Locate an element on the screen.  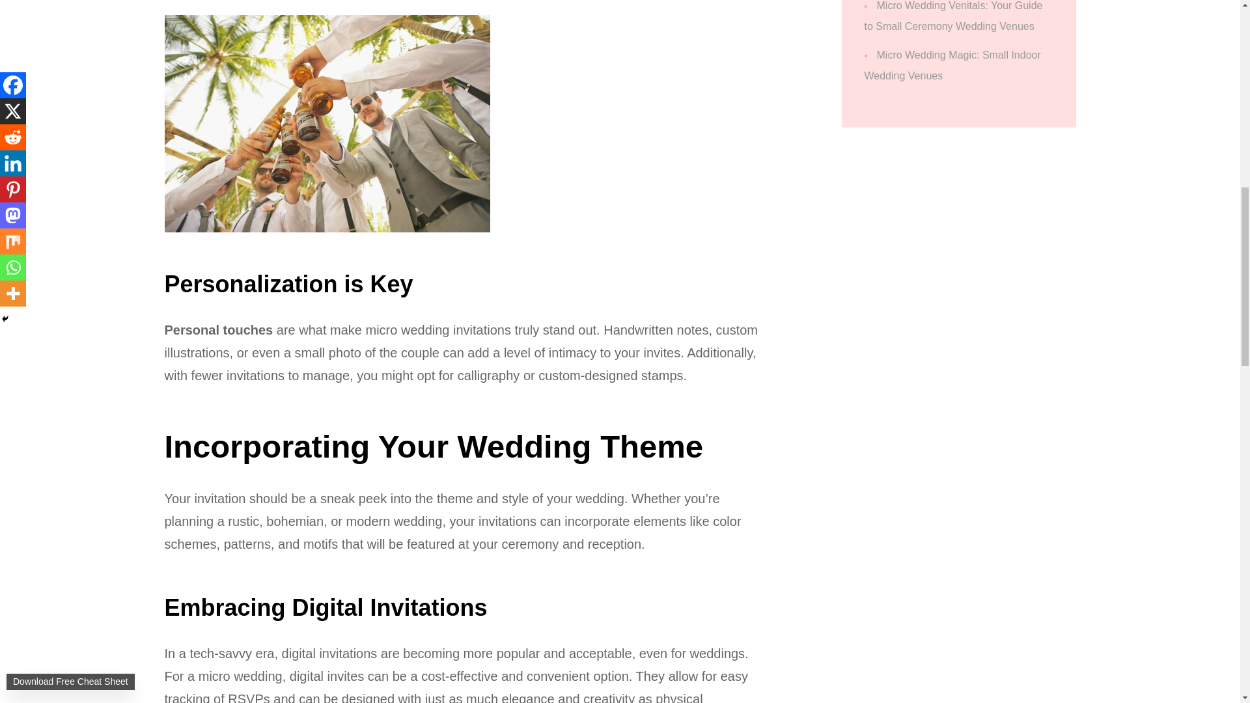
Micro Wedding Magic: Small Indoor Wedding Venues is located at coordinates (953, 65).